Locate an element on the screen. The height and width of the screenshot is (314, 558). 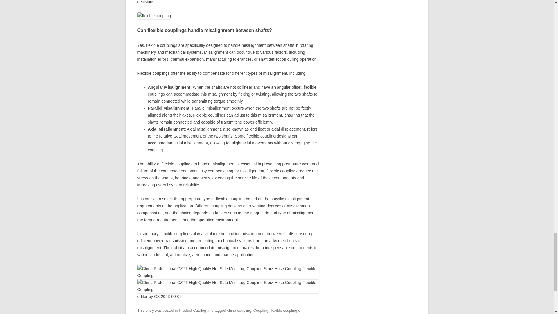
Product Catalog is located at coordinates (192, 310).